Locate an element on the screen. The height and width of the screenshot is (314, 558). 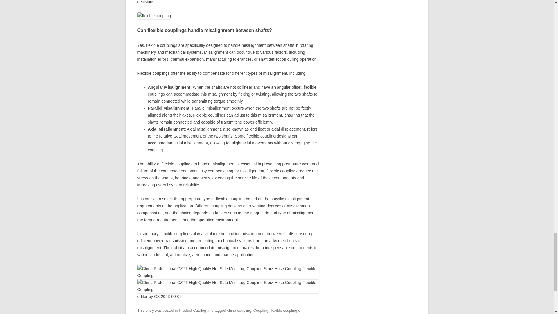
Product Catalog is located at coordinates (192, 310).